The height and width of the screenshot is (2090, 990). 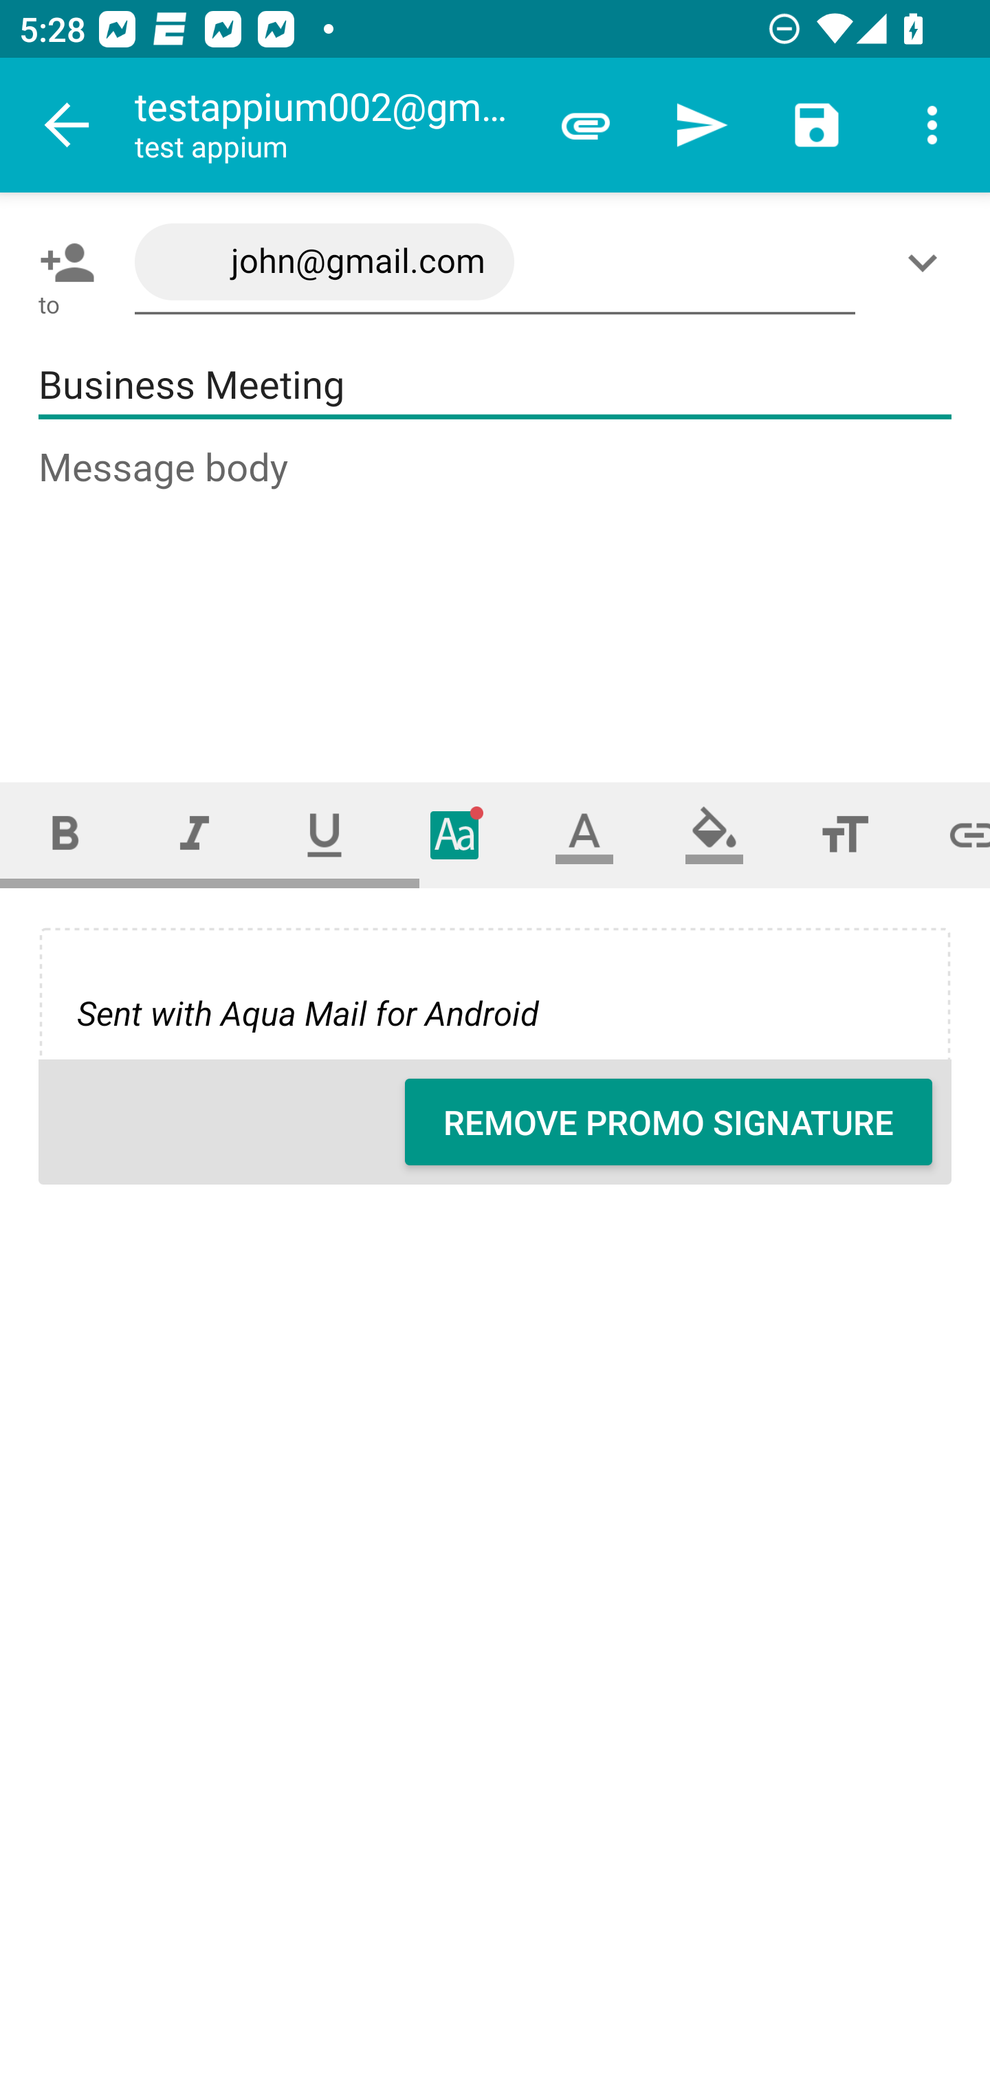 I want to click on Font size, so click(x=844, y=835).